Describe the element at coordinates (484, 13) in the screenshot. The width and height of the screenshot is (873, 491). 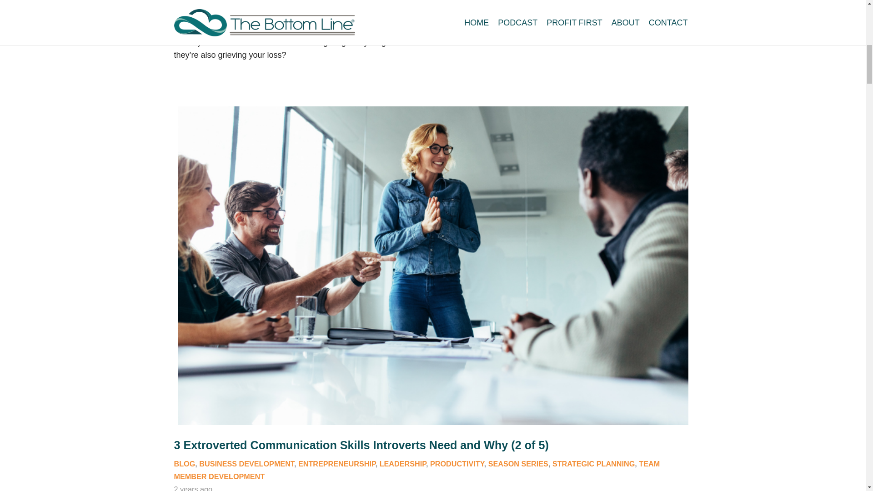
I see `STRATEGIC PLANNING` at that location.